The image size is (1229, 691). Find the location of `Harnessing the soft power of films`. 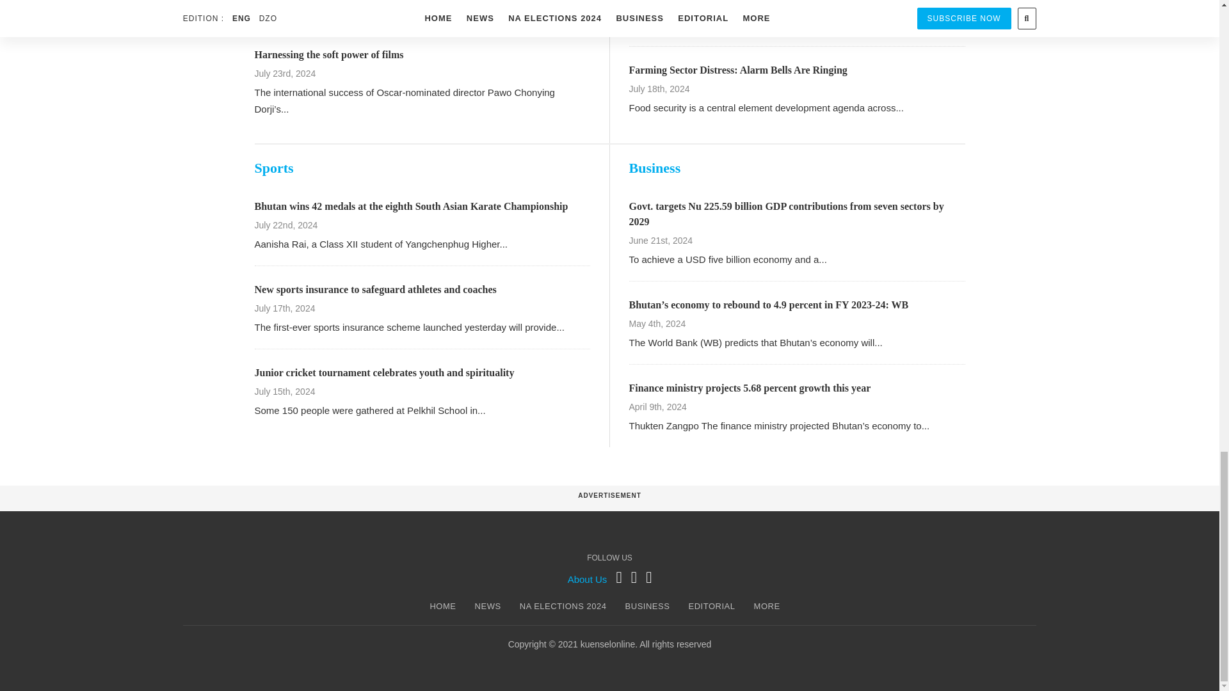

Harnessing the soft power of films is located at coordinates (329, 54).